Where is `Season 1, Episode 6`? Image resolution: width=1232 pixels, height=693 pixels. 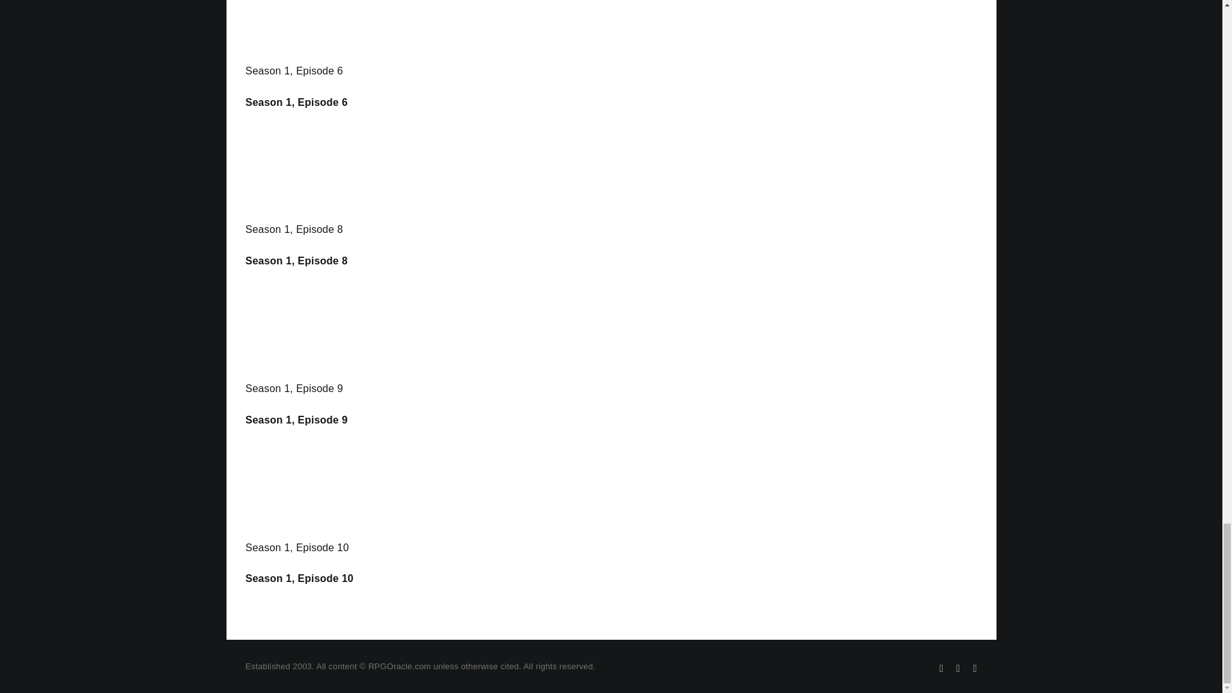
Season 1, Episode 6 is located at coordinates (294, 71).